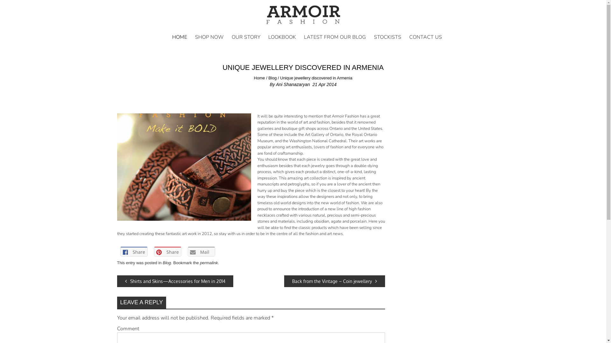 This screenshot has height=343, width=611. What do you see at coordinates (209, 263) in the screenshot?
I see `permalink` at bounding box center [209, 263].